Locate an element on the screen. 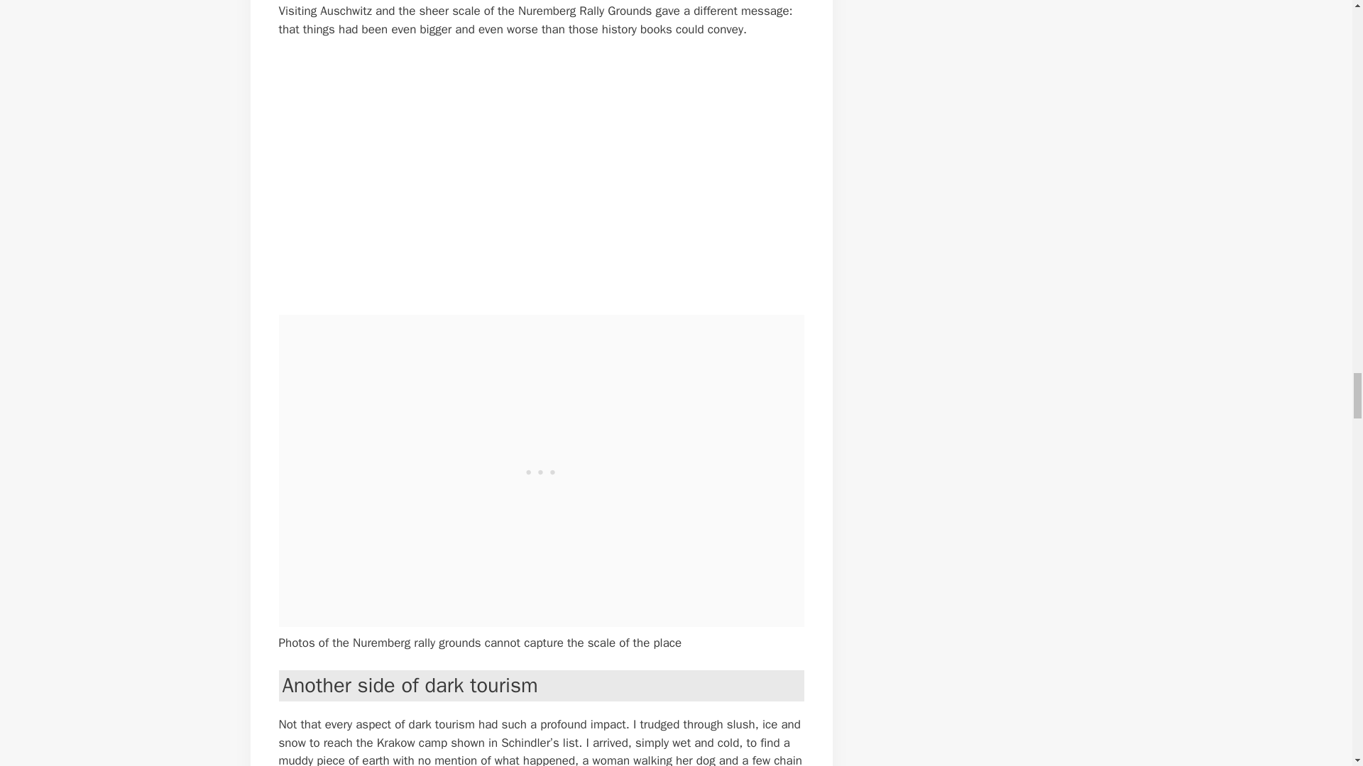 The height and width of the screenshot is (766, 1363). Dark tourism - Nuremberg rally grounds is located at coordinates (513, 174).